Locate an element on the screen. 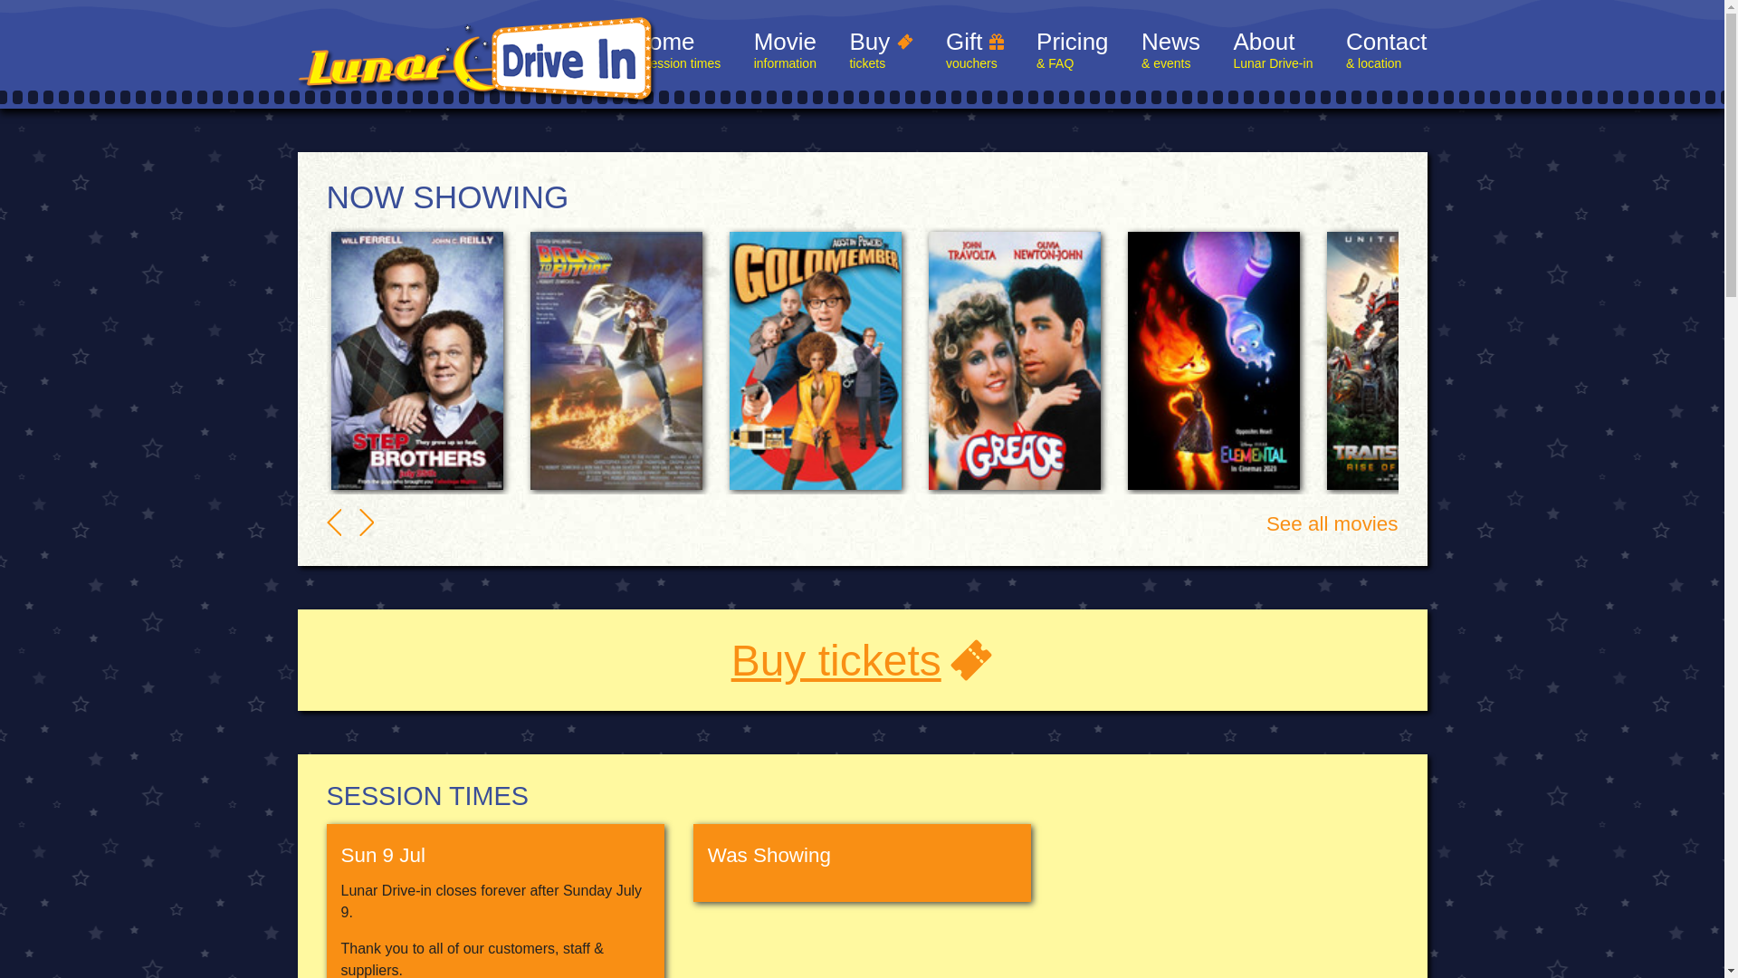 This screenshot has height=978, width=1738. Contact
& location is located at coordinates (1387, 53).